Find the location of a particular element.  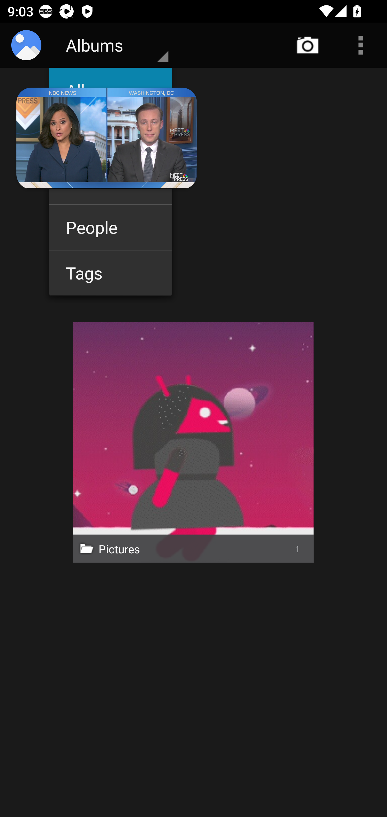

Albums is located at coordinates (110, 90).